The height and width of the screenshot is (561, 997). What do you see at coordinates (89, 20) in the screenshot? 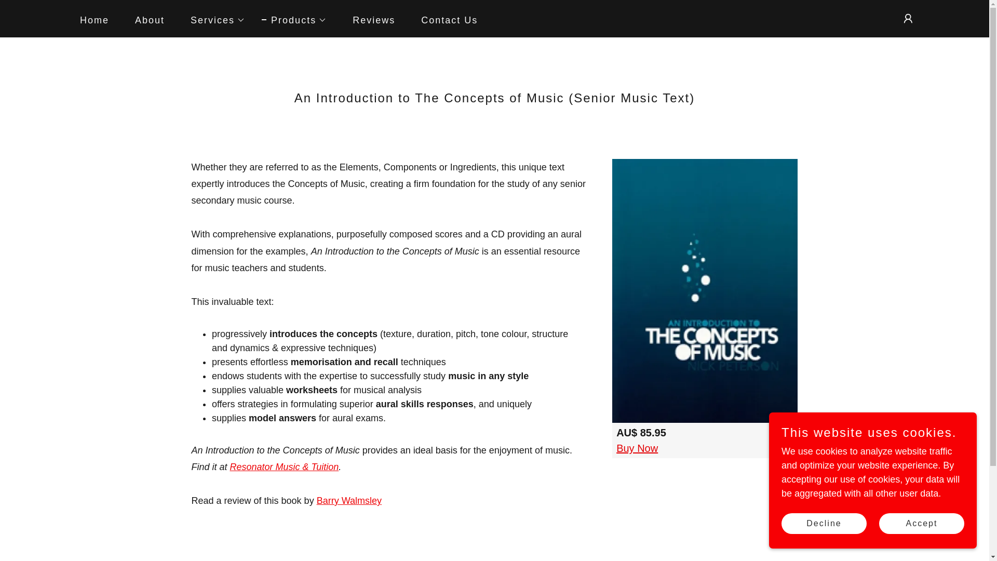
I see `Home` at bounding box center [89, 20].